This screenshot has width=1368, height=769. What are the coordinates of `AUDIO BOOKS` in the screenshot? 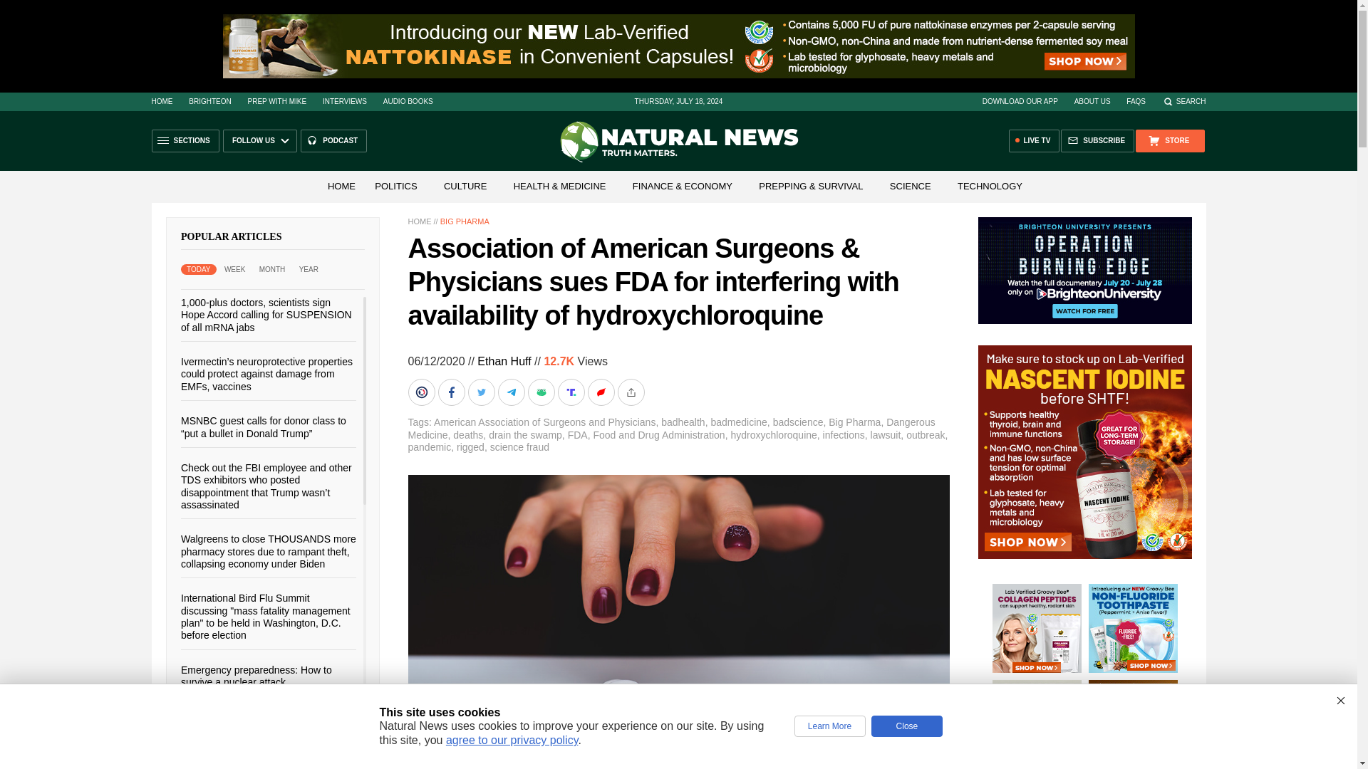 It's located at (408, 101).